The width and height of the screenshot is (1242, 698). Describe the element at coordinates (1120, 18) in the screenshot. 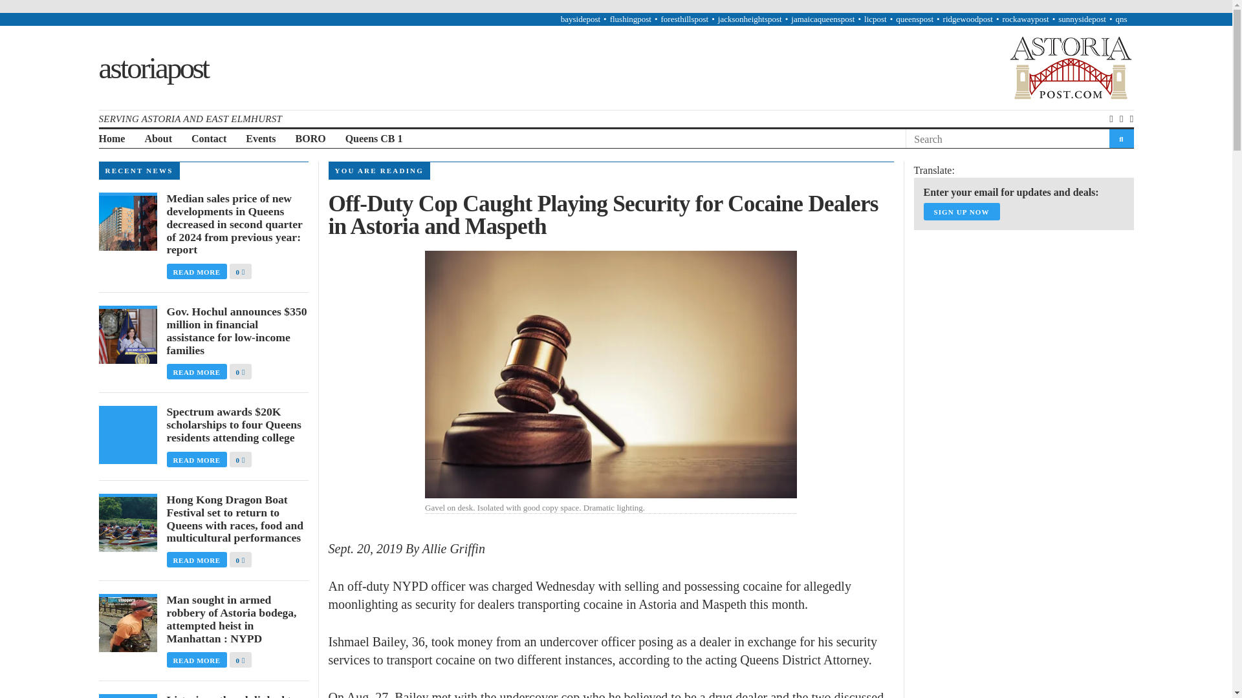

I see `qns` at that location.